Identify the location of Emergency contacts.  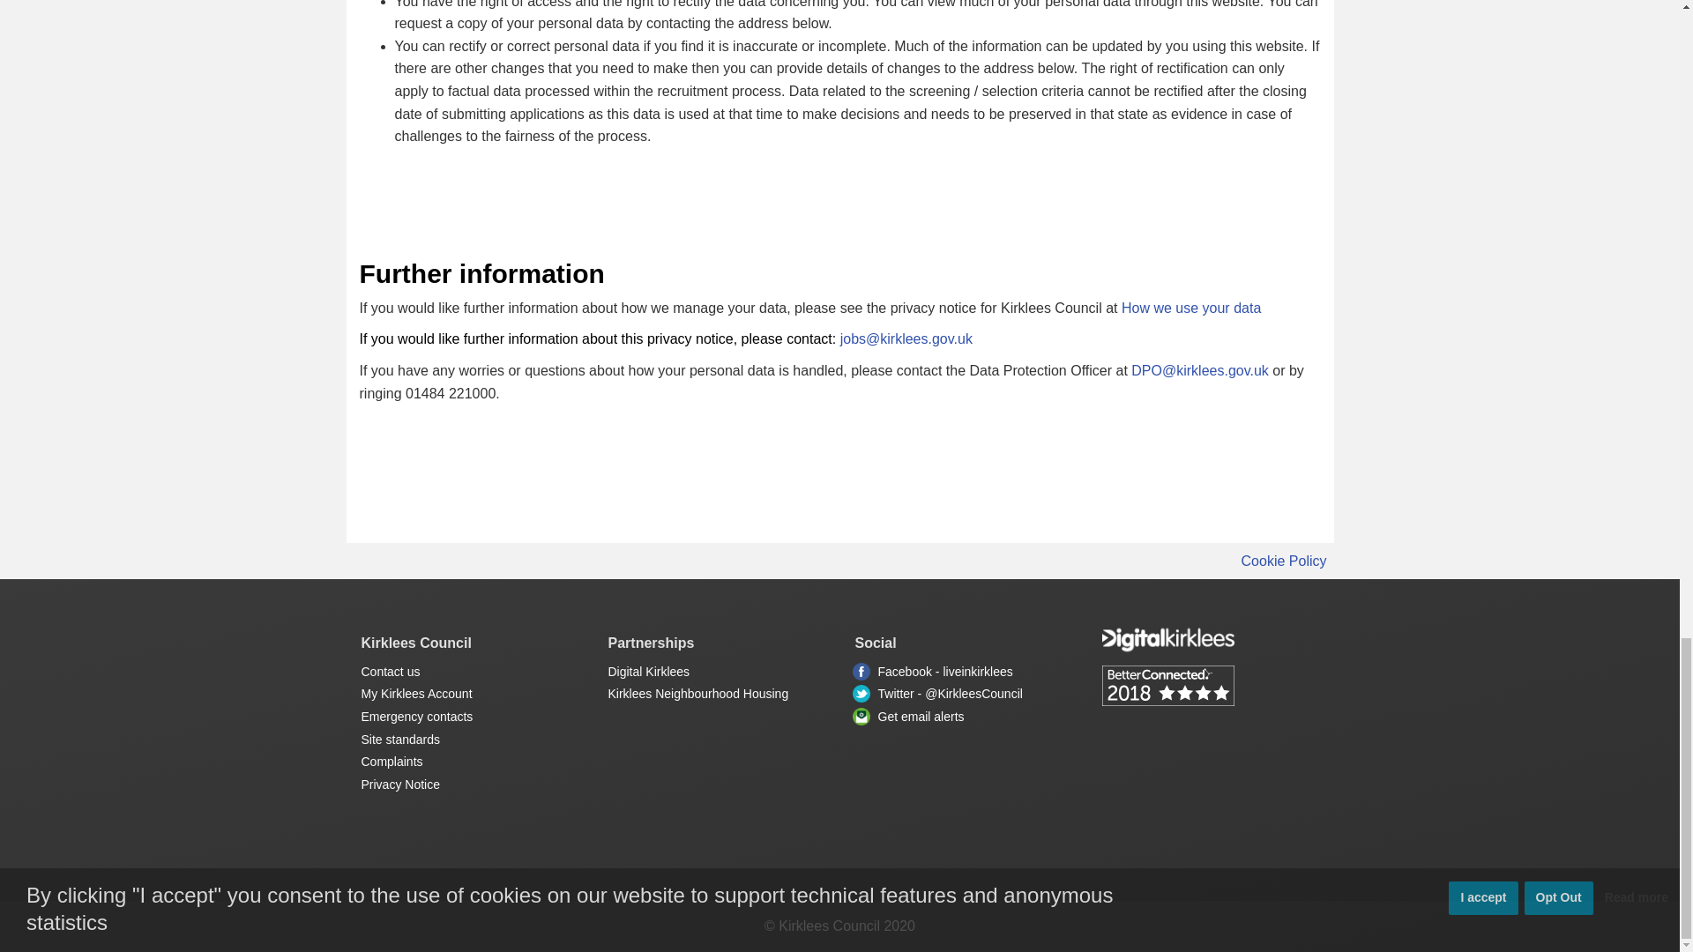
(418, 716).